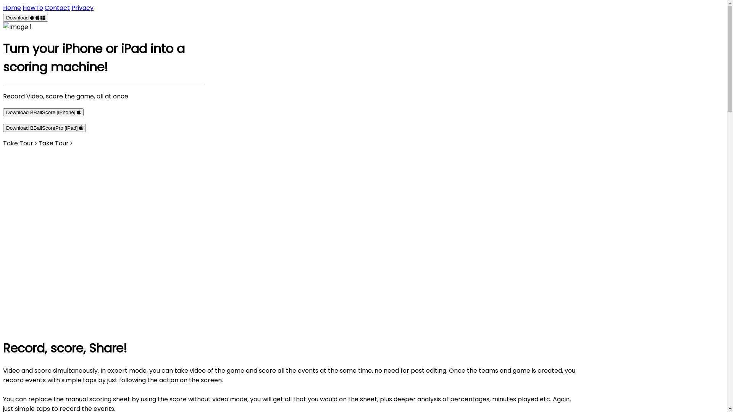 The width and height of the screenshot is (733, 412). What do you see at coordinates (33, 8) in the screenshot?
I see `HowTo` at bounding box center [33, 8].